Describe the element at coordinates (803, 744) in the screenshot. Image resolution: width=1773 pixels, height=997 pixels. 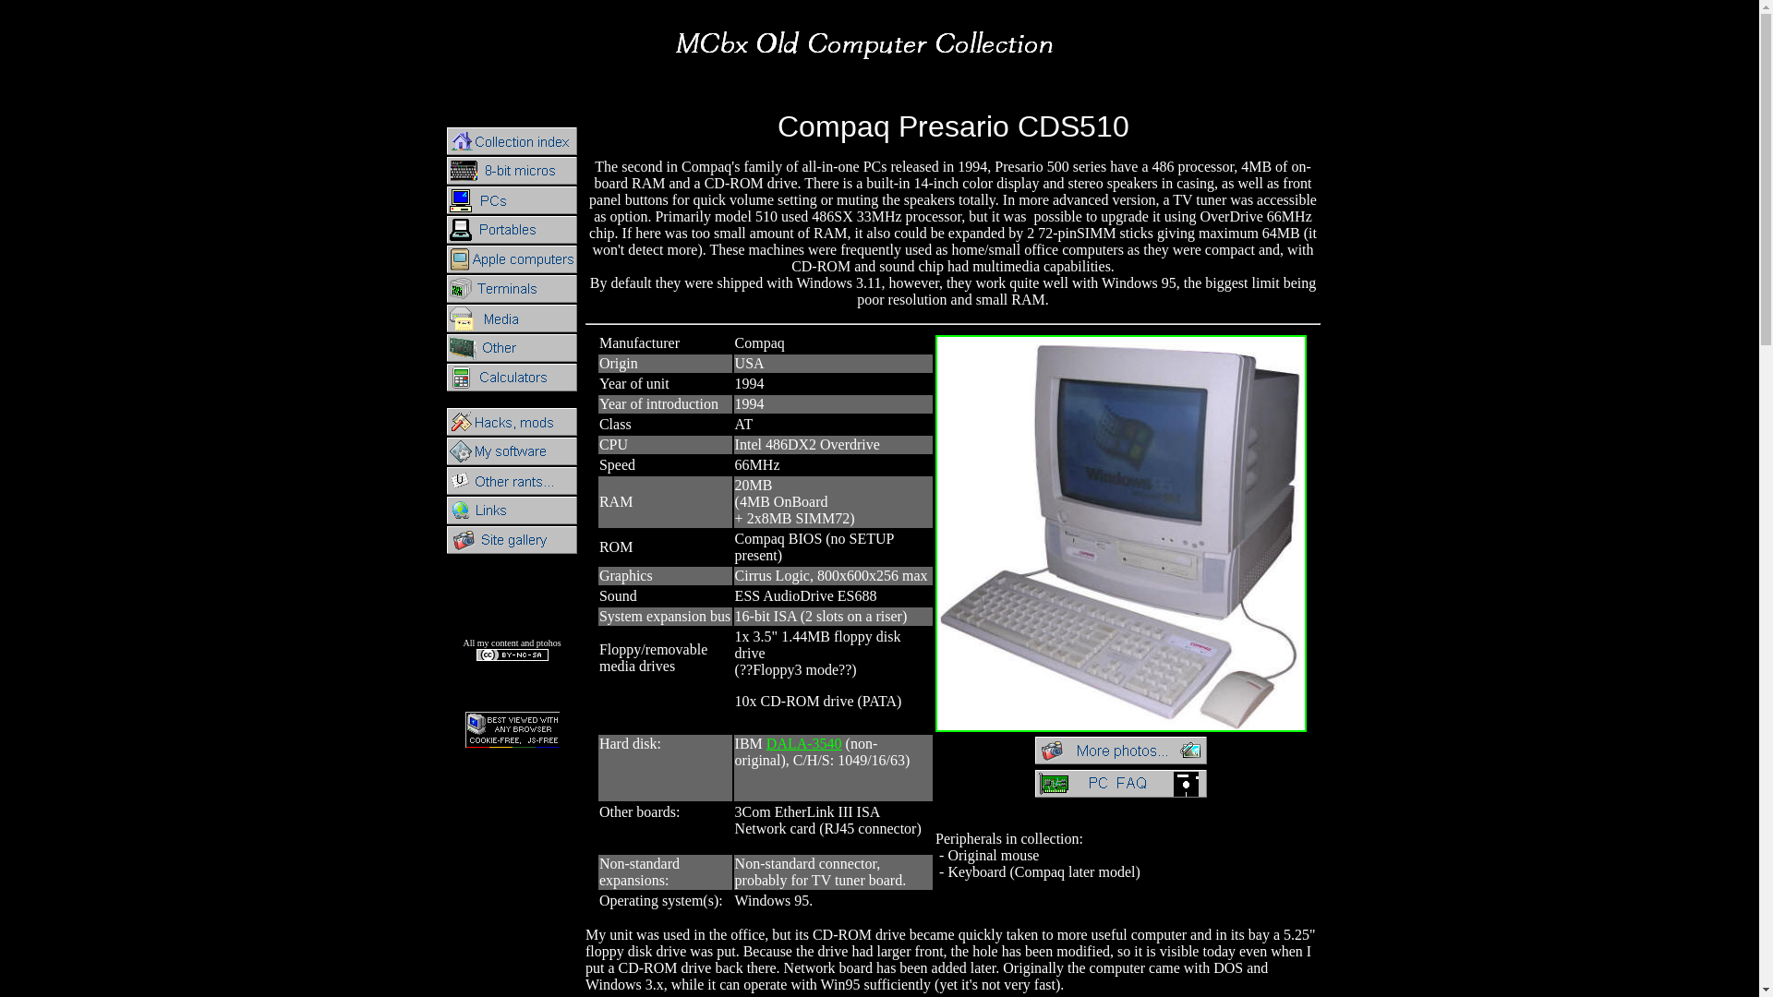
I see `DALA-3540` at that location.